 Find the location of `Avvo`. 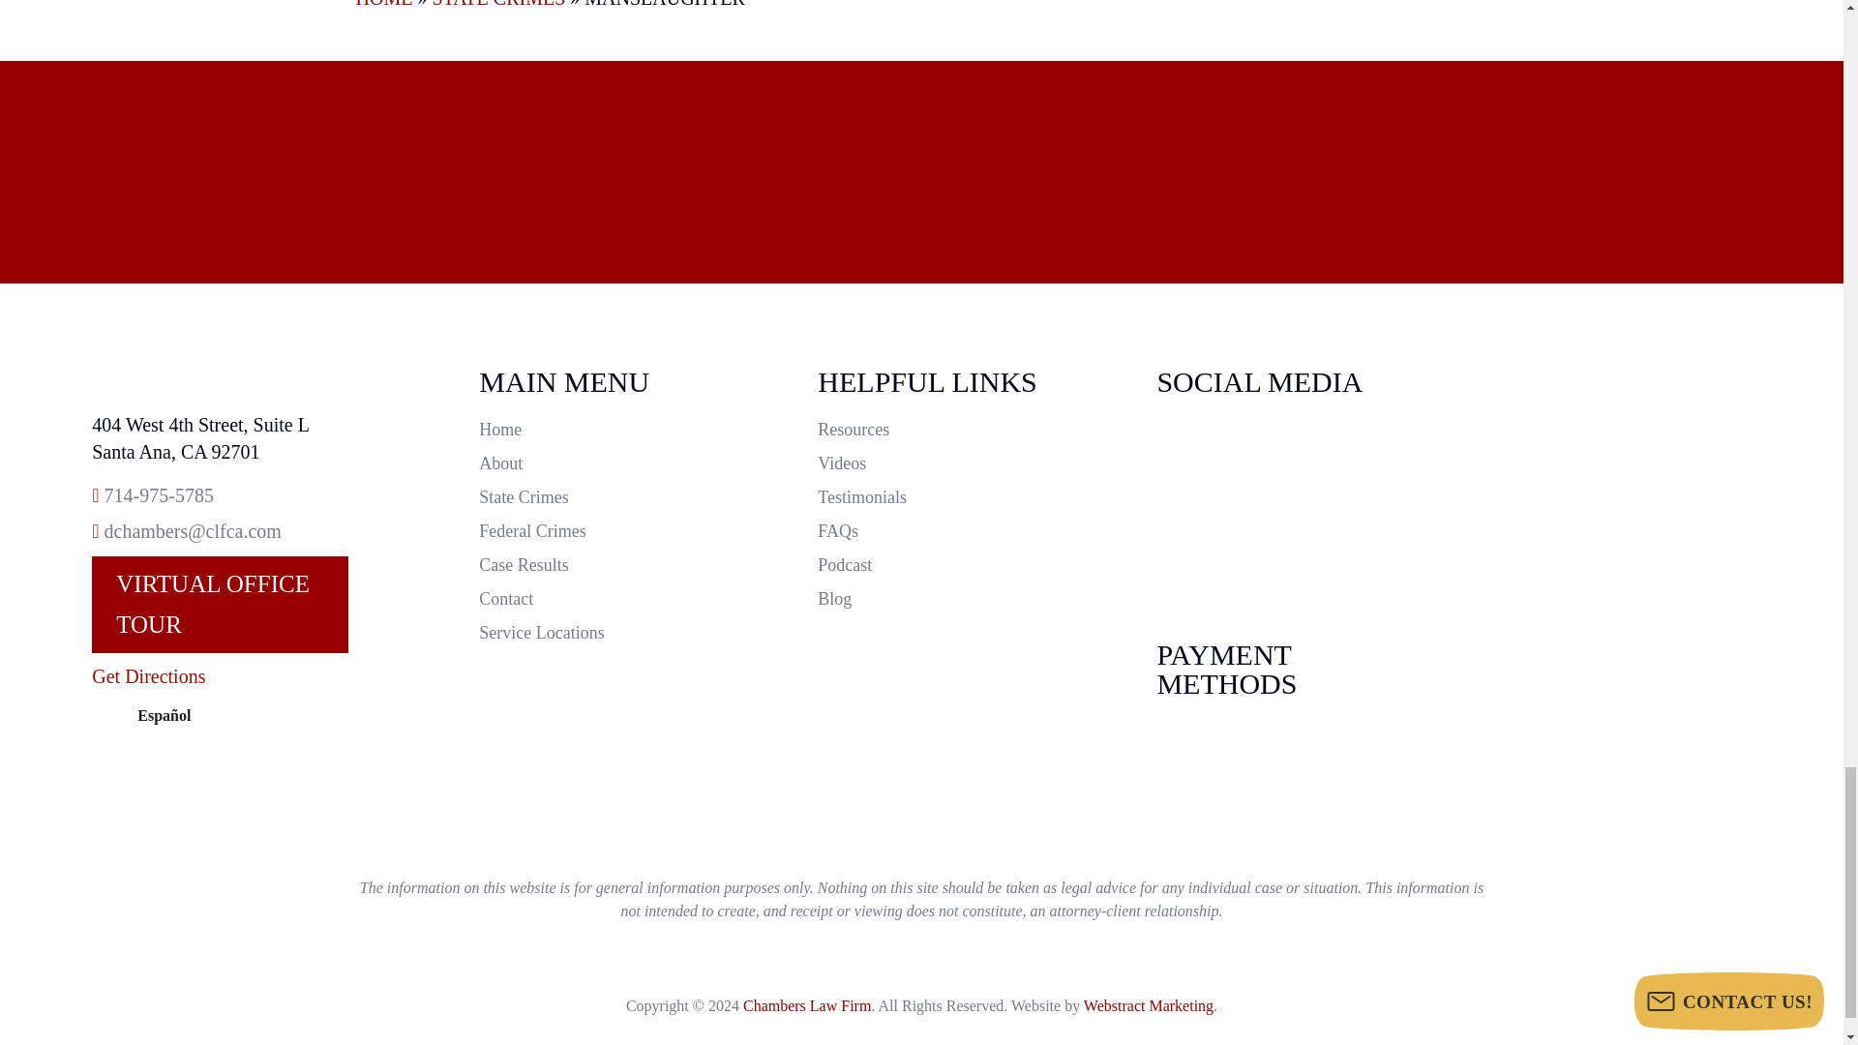

Avvo is located at coordinates (1288, 538).